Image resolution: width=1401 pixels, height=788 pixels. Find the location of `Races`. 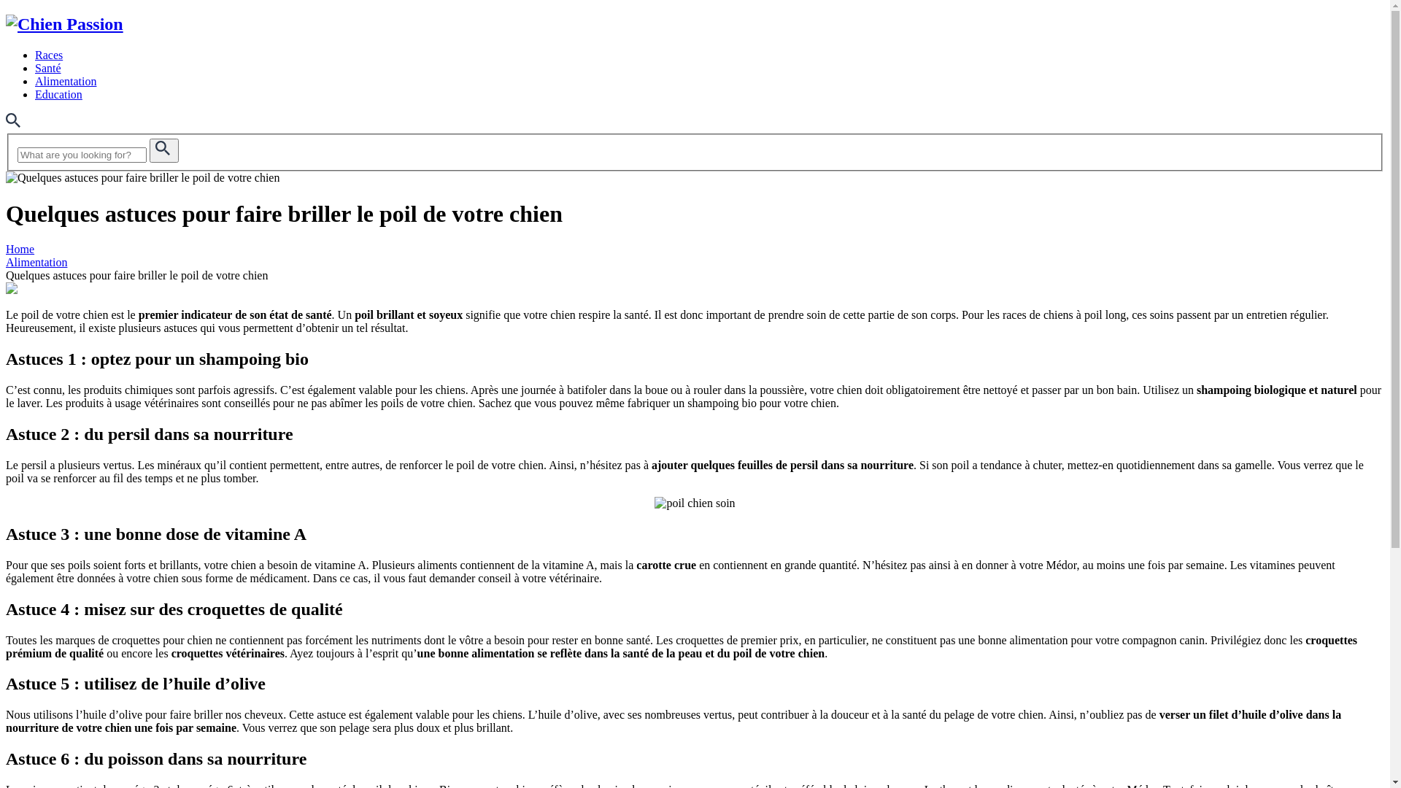

Races is located at coordinates (49, 55).